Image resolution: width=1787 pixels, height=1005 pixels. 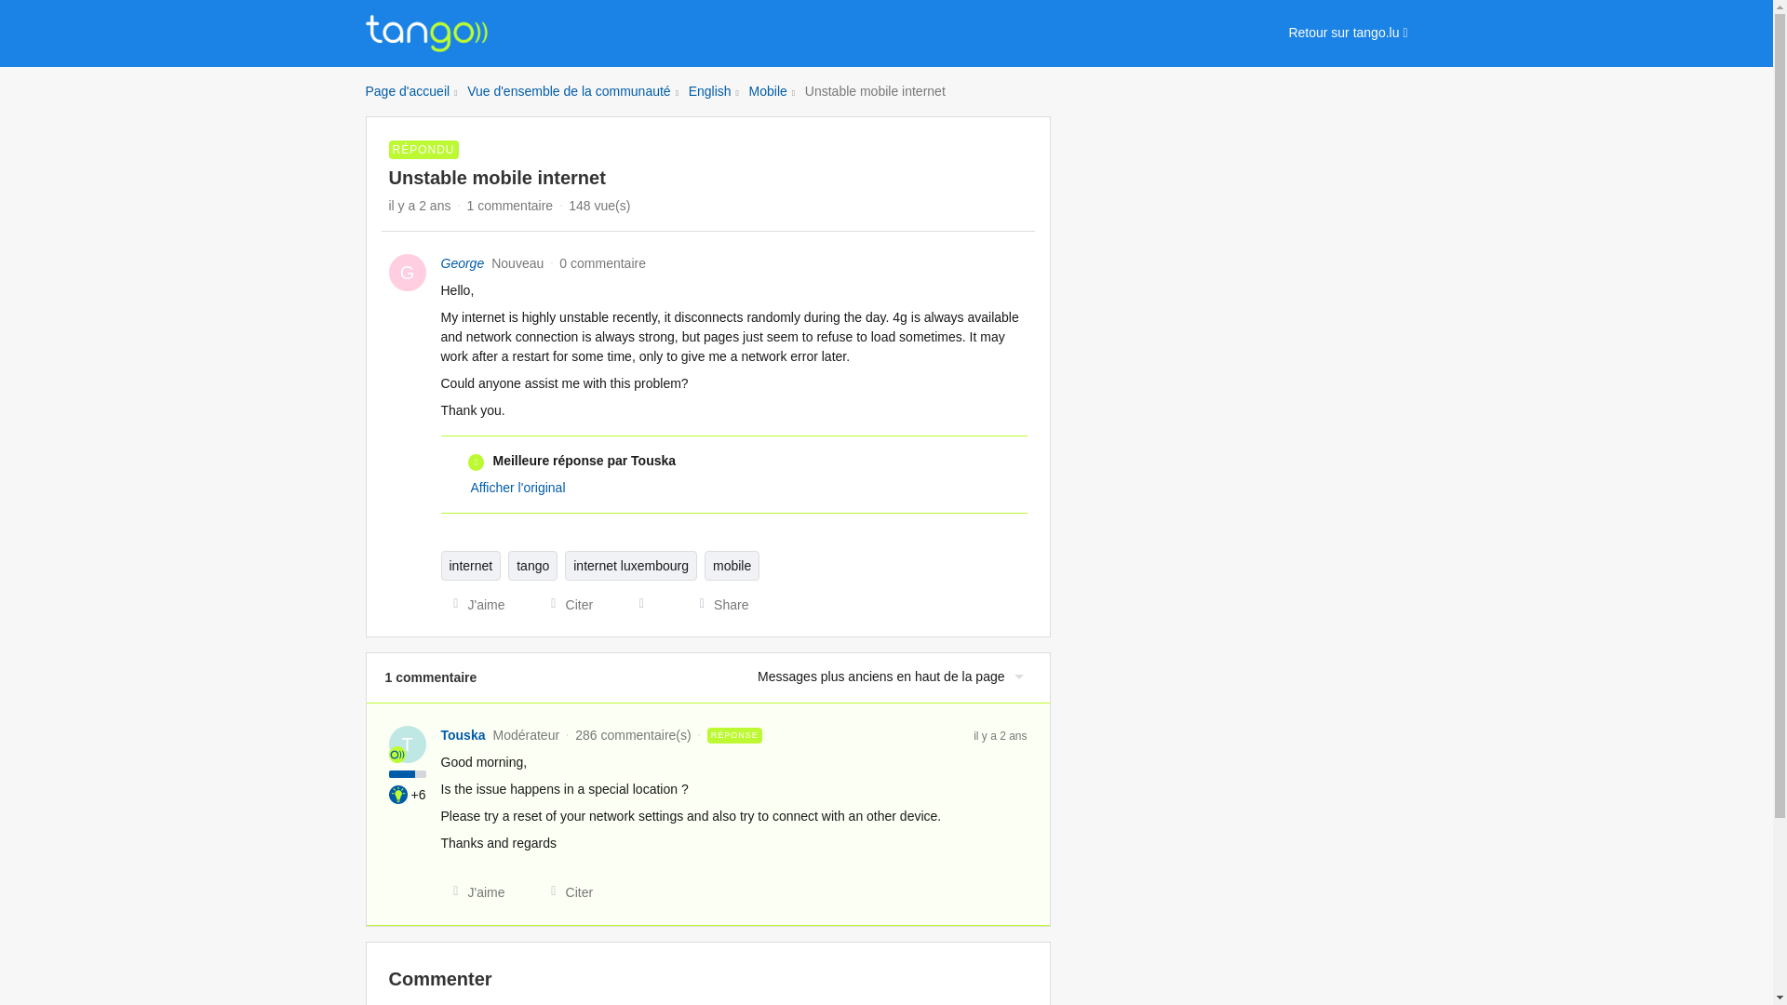 I want to click on mobile, so click(x=732, y=566).